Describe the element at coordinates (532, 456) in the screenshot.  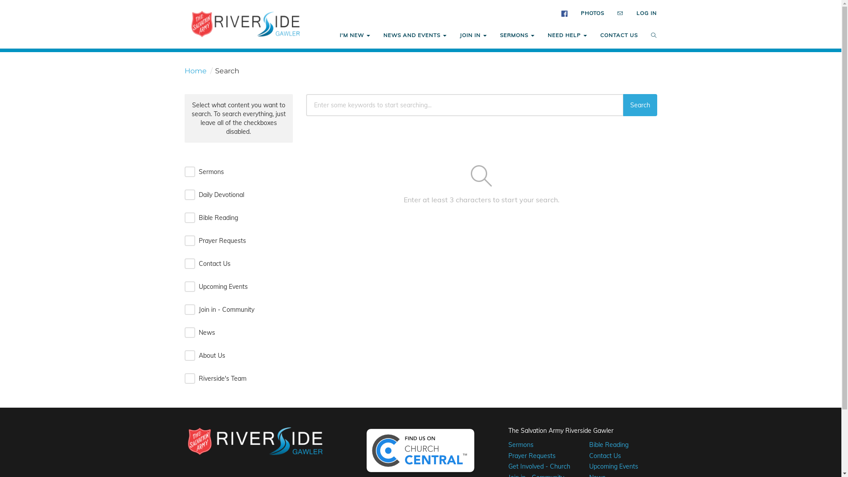
I see `Prayer Requests` at that location.